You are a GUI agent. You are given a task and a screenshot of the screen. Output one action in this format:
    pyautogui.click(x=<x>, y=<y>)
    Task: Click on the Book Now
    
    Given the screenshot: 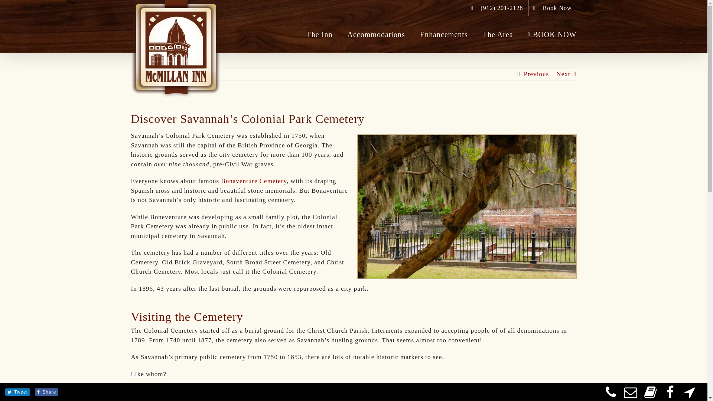 What is the action you would take?
    pyautogui.click(x=553, y=8)
    